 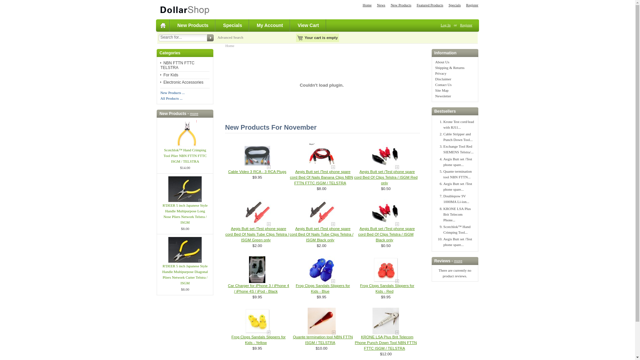 What do you see at coordinates (381, 5) in the screenshot?
I see `News` at bounding box center [381, 5].